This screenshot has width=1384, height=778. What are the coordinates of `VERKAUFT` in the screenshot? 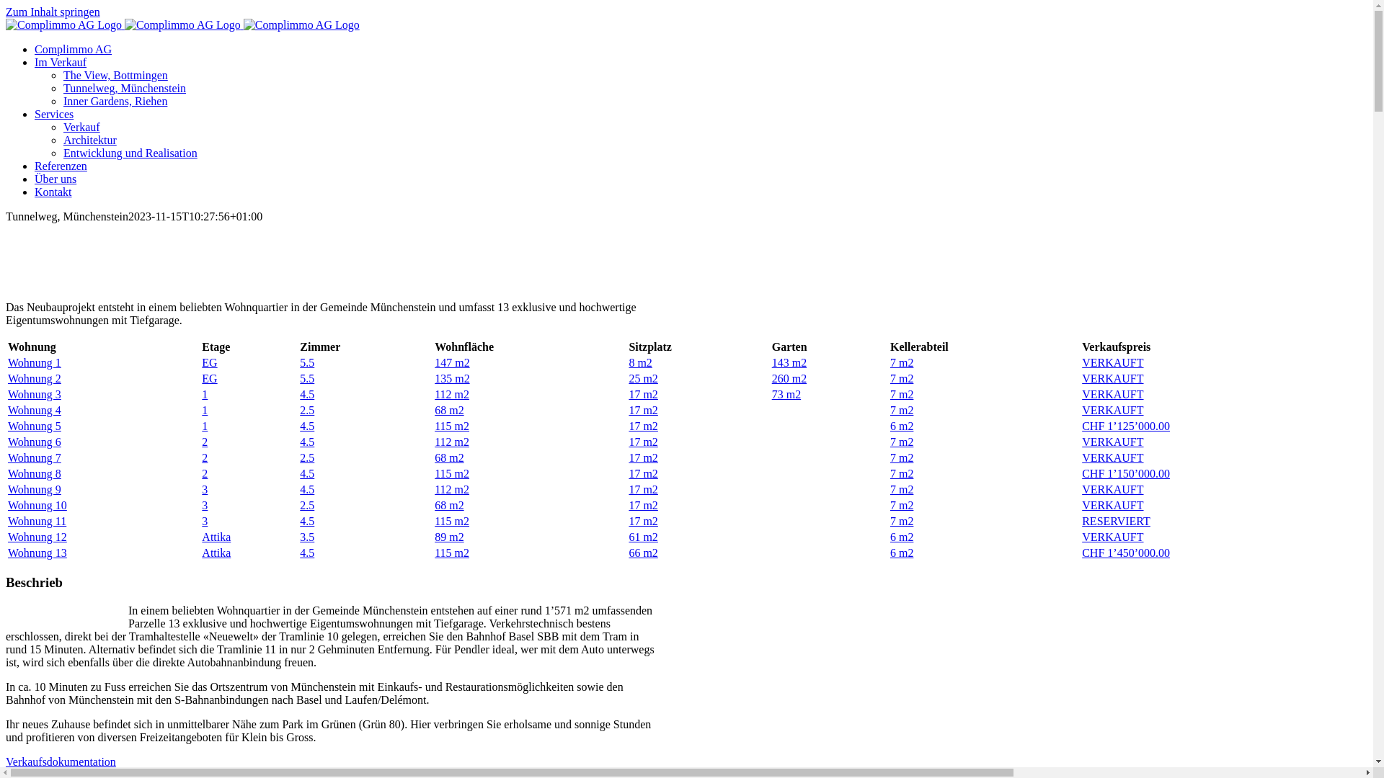 It's located at (1113, 363).